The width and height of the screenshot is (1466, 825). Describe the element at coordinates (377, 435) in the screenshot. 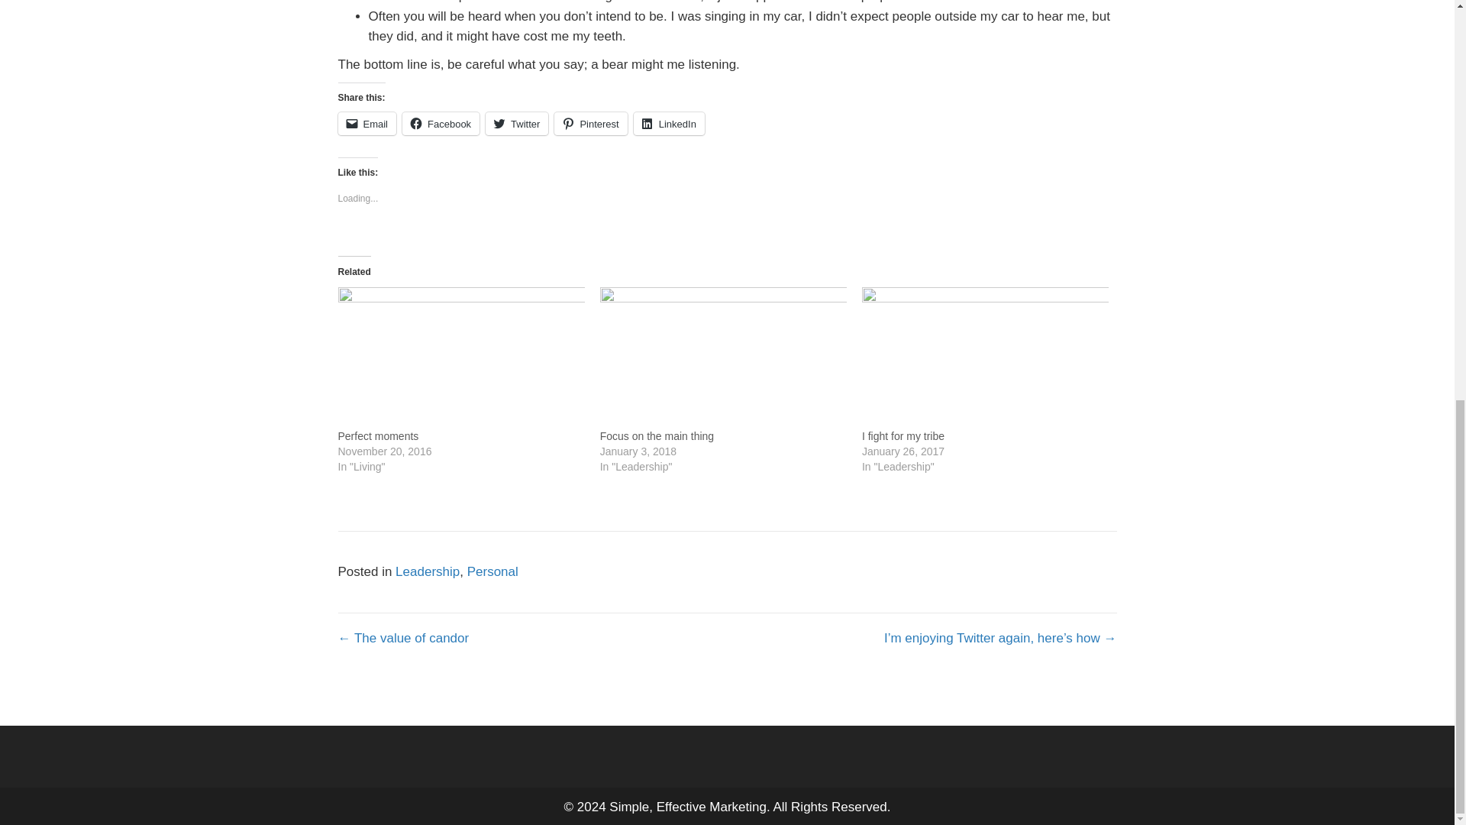

I see `Perfect moments` at that location.